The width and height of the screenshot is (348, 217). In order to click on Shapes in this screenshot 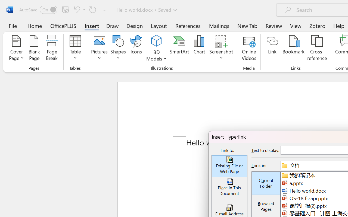, I will do `click(118, 49)`.